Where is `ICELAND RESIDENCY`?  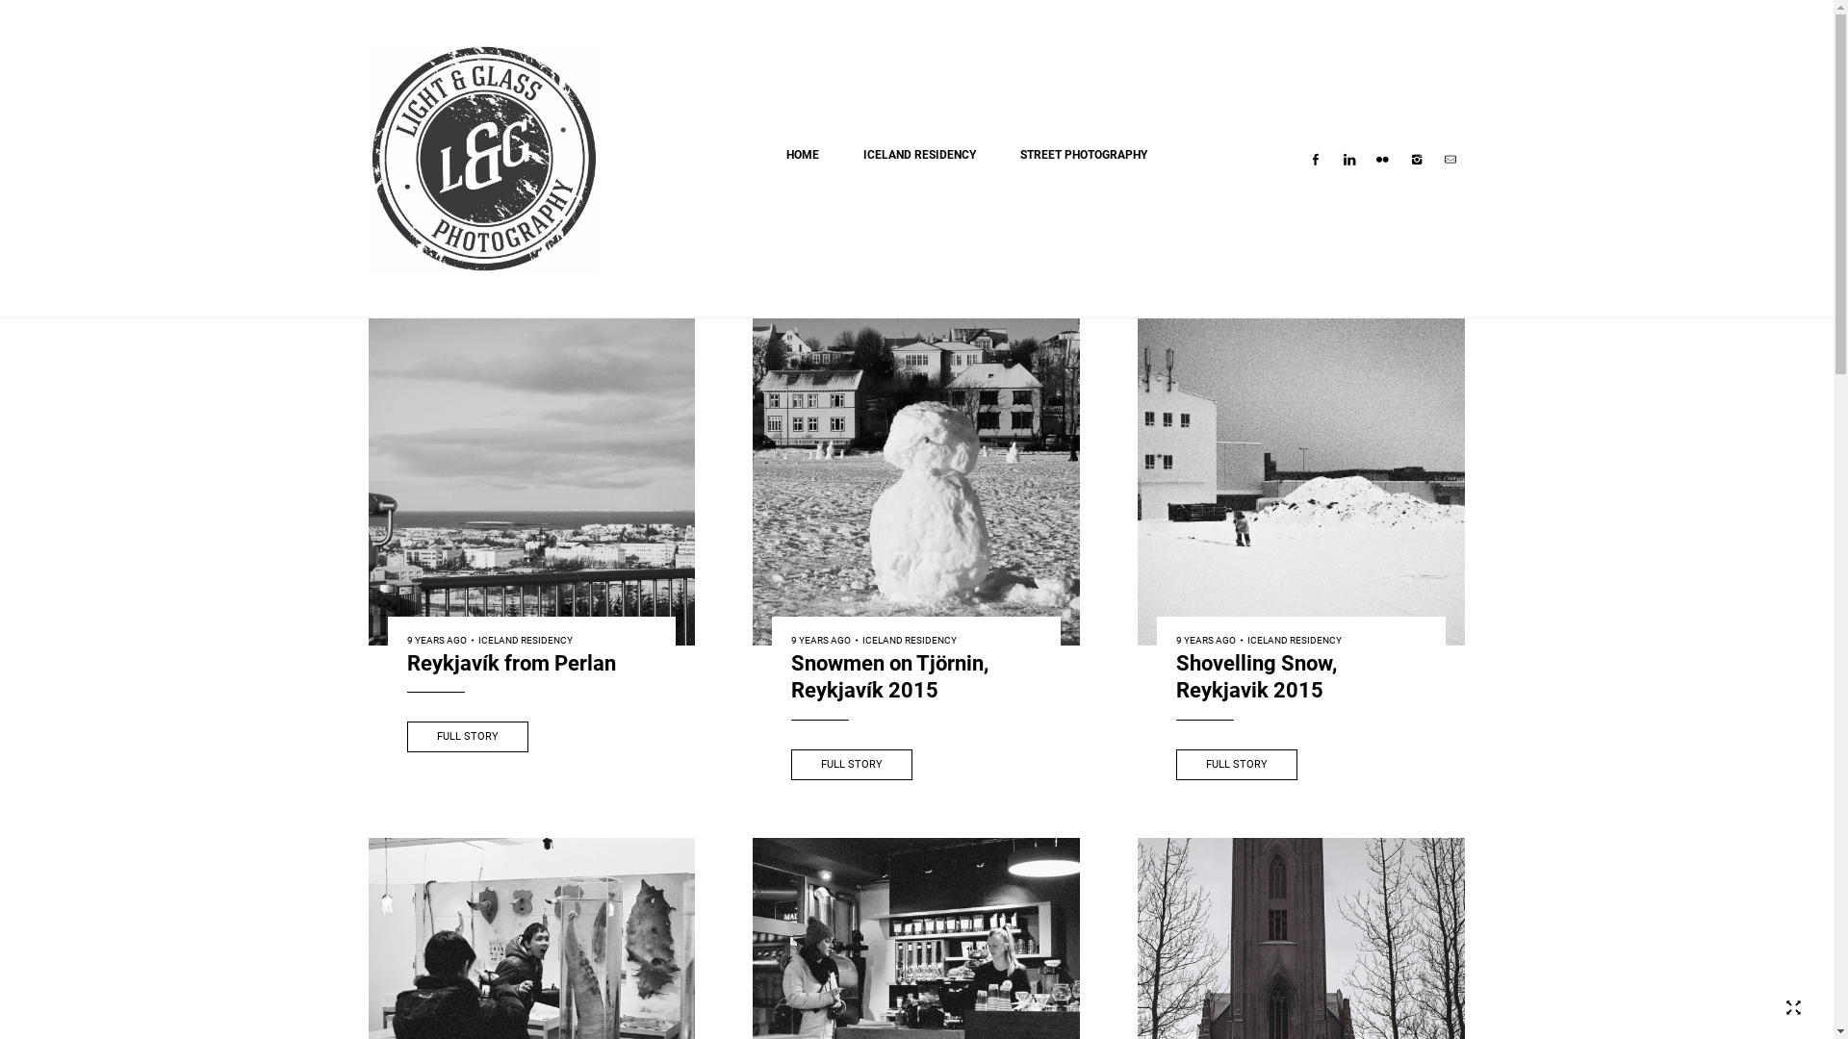 ICELAND RESIDENCY is located at coordinates (1295, 641).